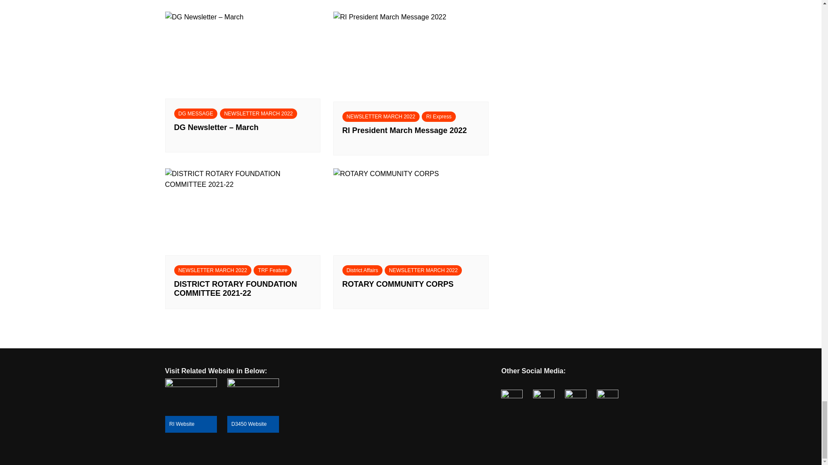  I want to click on RI Express, so click(439, 116).